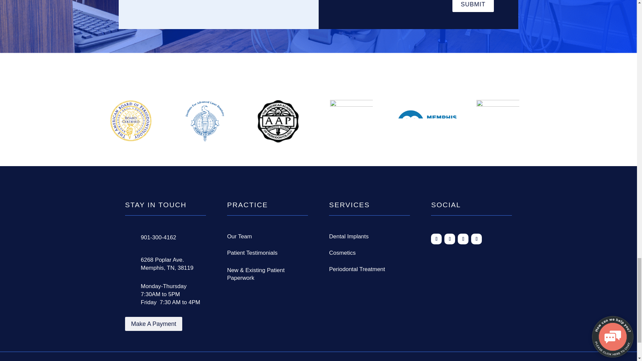  I want to click on Follow on Google, so click(449, 183).